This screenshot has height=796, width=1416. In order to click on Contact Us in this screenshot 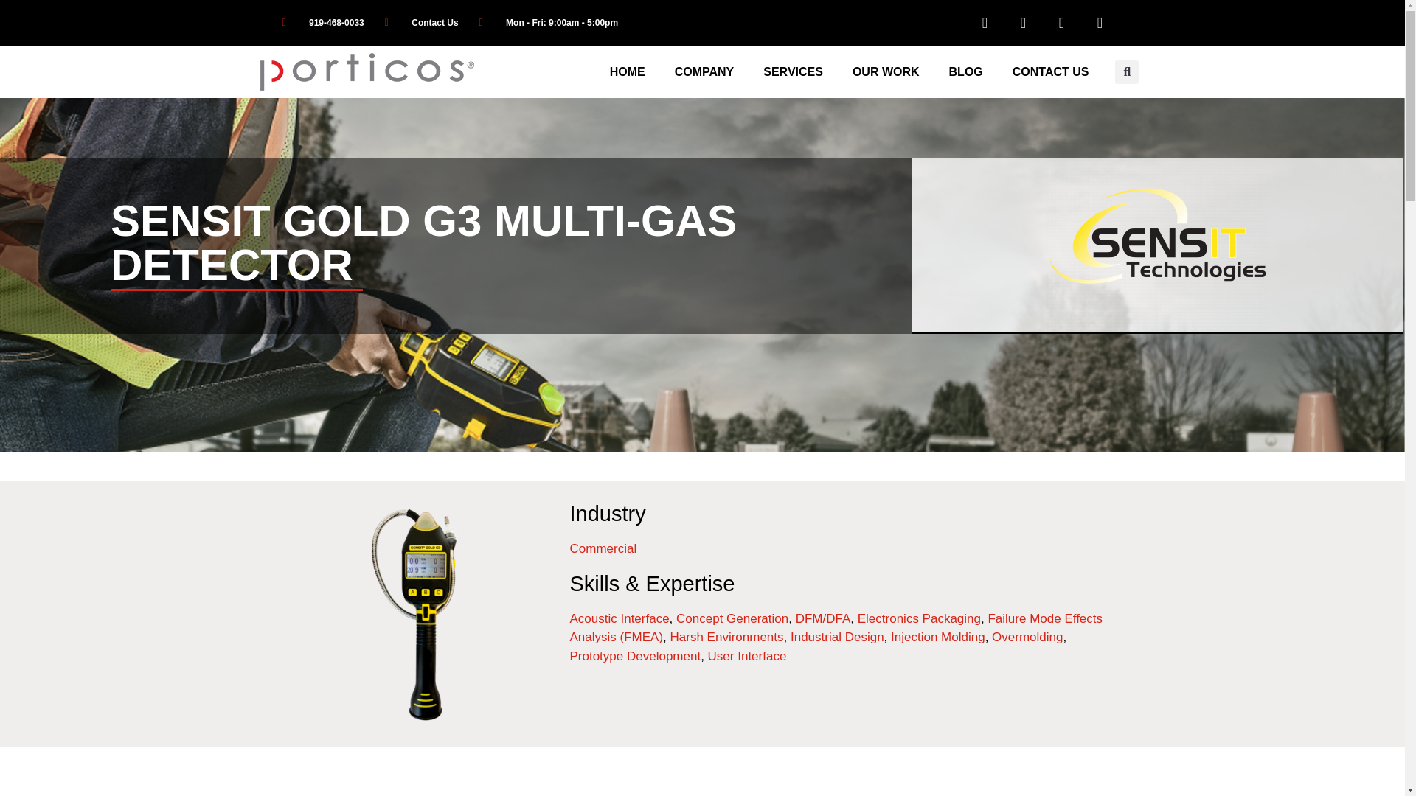, I will do `click(422, 22)`.